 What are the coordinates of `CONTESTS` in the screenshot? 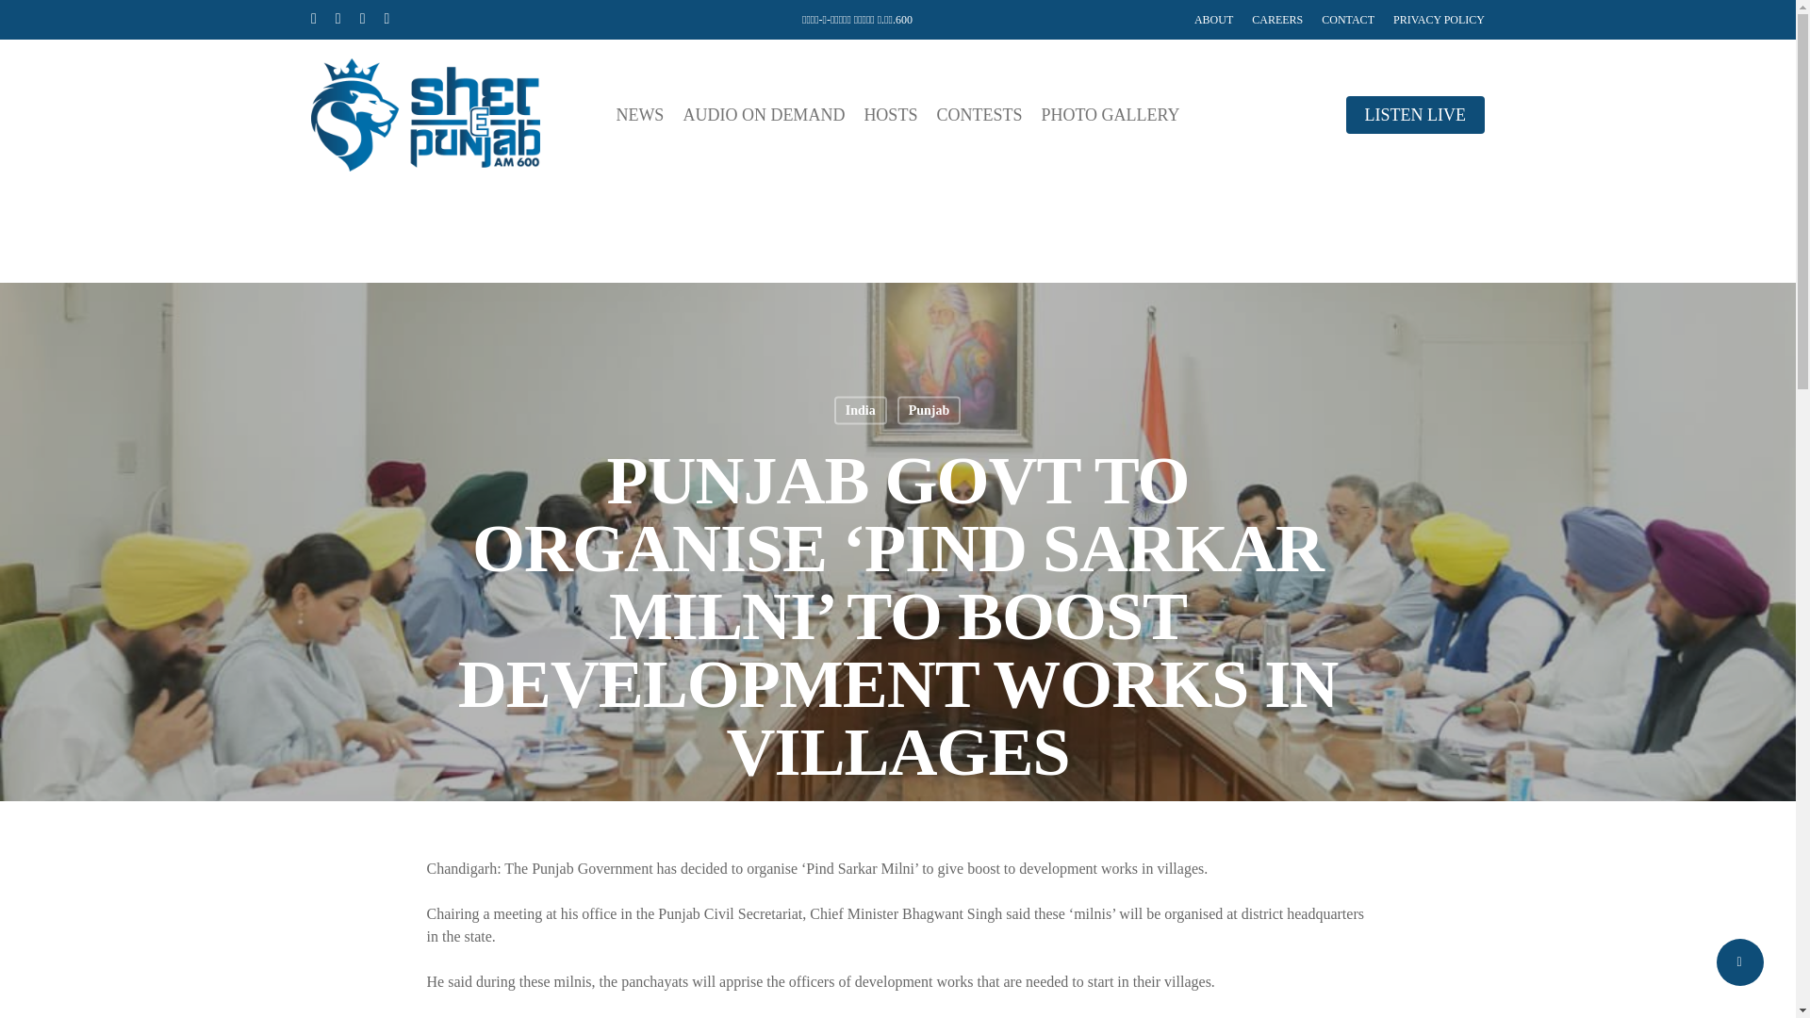 It's located at (979, 115).